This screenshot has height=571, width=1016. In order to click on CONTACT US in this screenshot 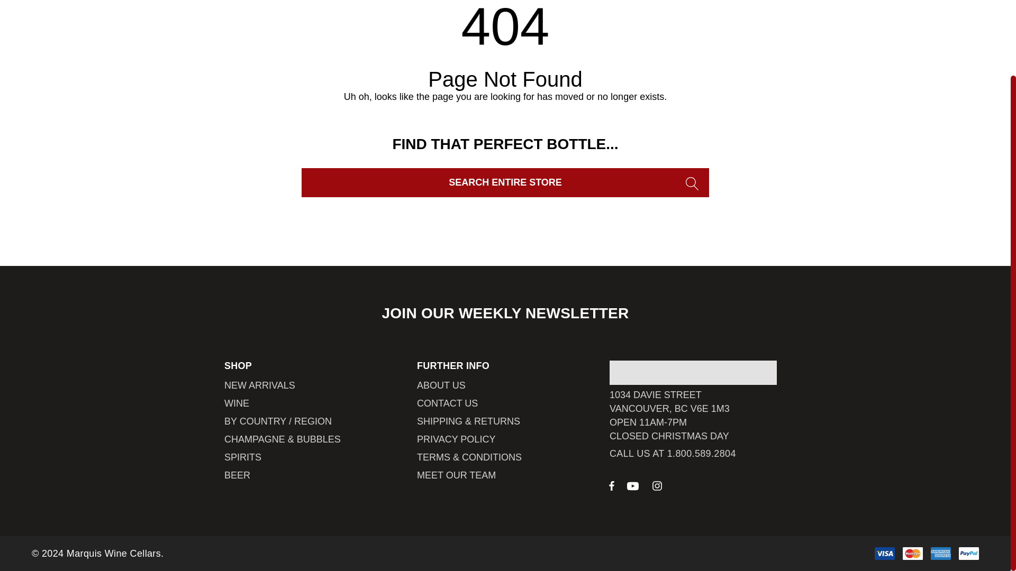, I will do `click(447, 403)`.